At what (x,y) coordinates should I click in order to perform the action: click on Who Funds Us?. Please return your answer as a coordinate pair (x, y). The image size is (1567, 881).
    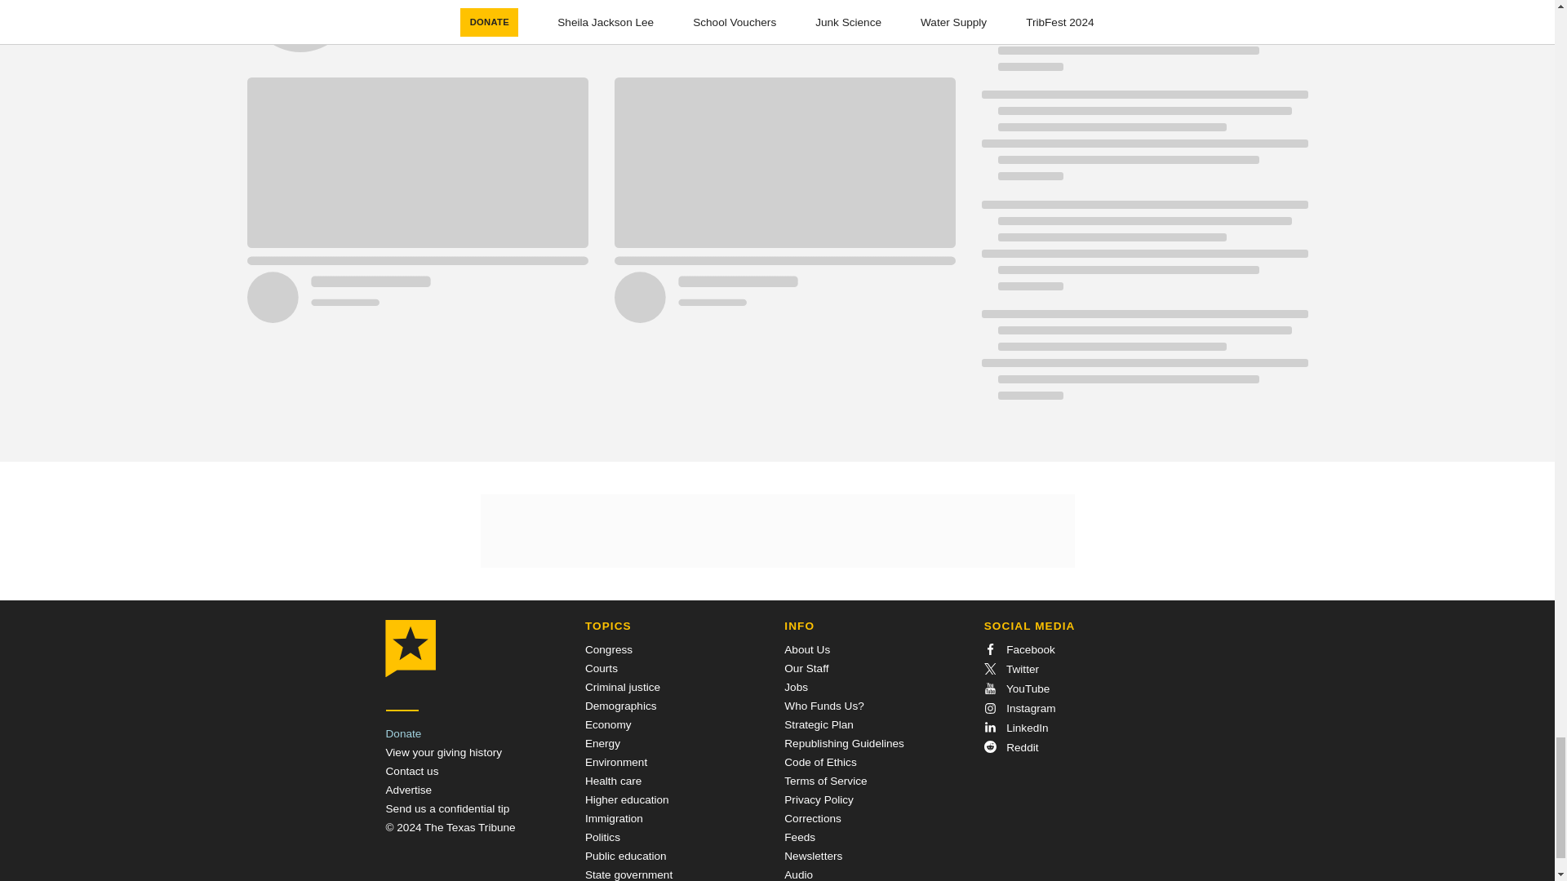
    Looking at the image, I should click on (823, 705).